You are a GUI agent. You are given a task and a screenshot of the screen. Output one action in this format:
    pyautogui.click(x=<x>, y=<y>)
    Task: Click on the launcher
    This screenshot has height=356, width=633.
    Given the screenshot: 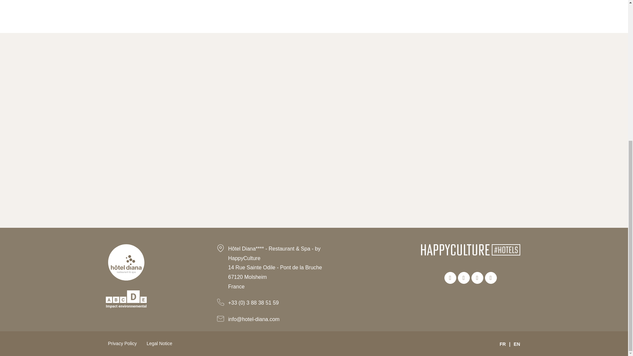 What is the action you would take?
    pyautogui.click(x=611, y=113)
    